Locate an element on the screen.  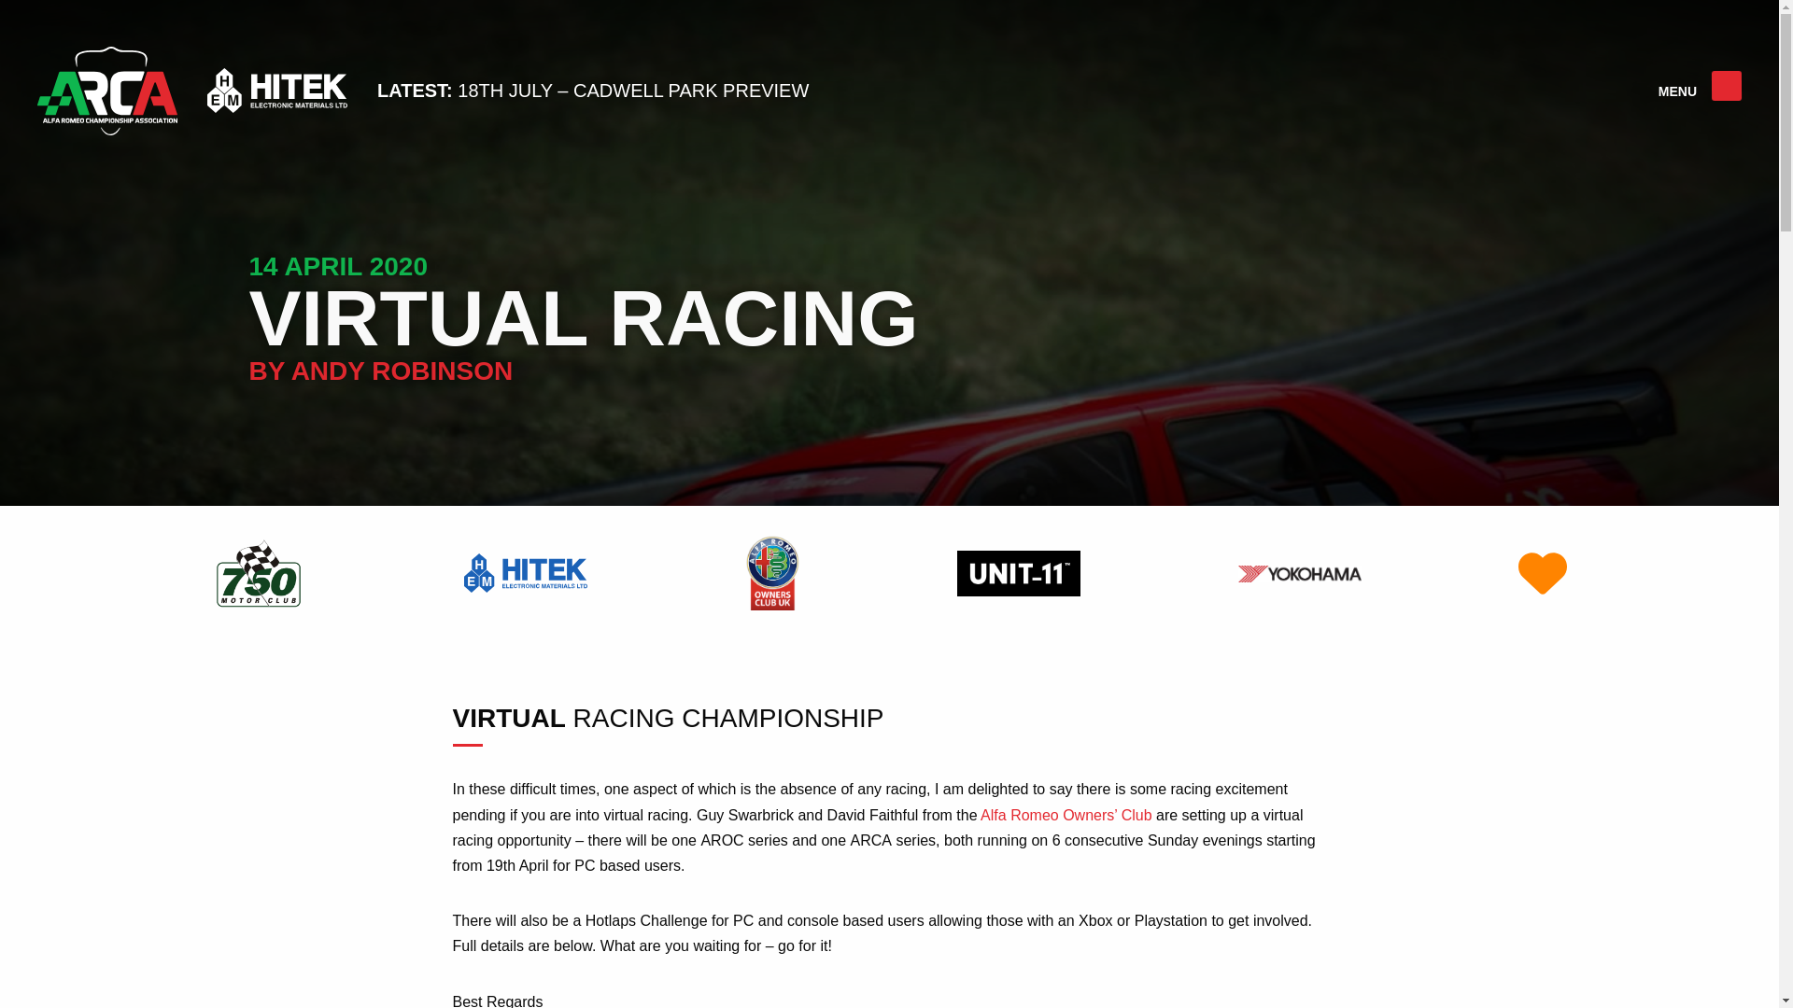
CADWELL PARK PREVIEW is located at coordinates (691, 90).